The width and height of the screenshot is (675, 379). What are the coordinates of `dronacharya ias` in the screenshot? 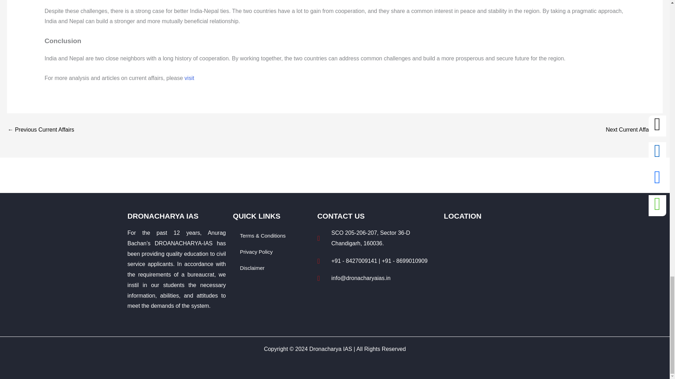 It's located at (493, 280).